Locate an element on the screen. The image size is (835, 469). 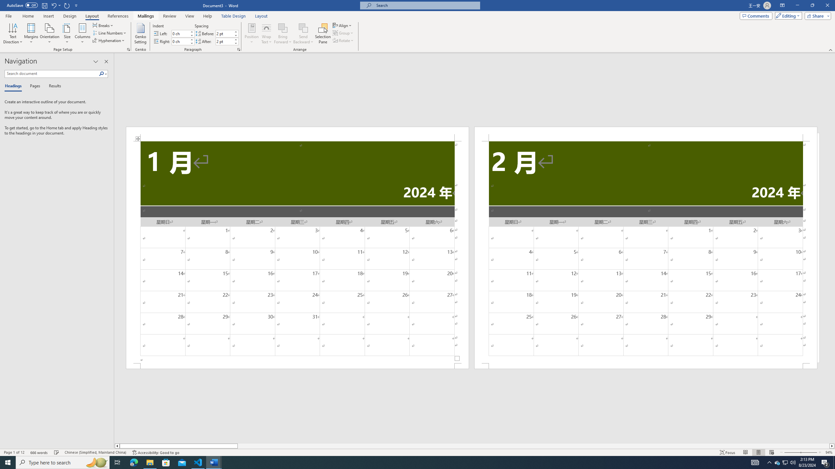
Footer -Section 1- is located at coordinates (297, 366).